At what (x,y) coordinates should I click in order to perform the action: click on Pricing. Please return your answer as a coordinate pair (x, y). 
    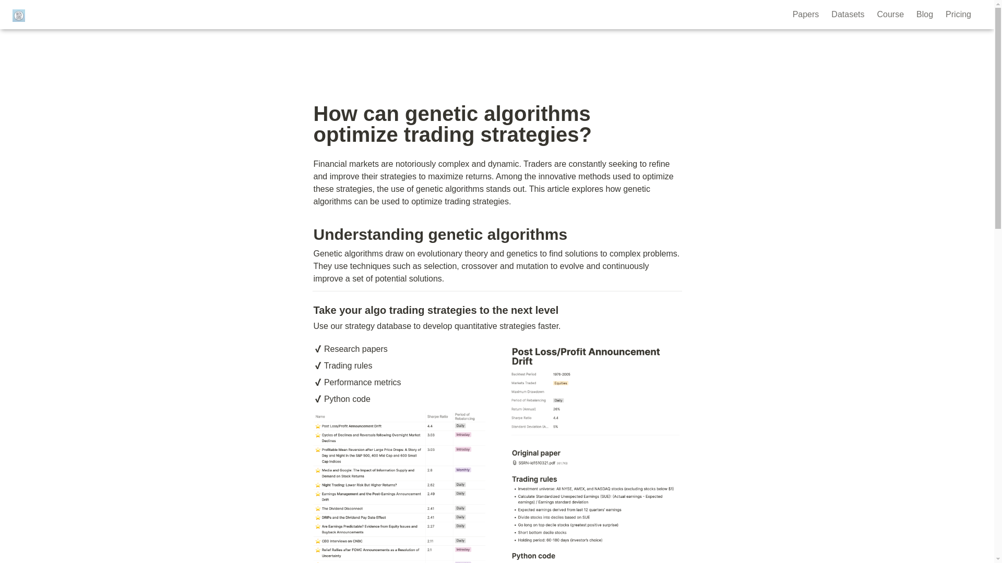
    Looking at the image, I should click on (958, 15).